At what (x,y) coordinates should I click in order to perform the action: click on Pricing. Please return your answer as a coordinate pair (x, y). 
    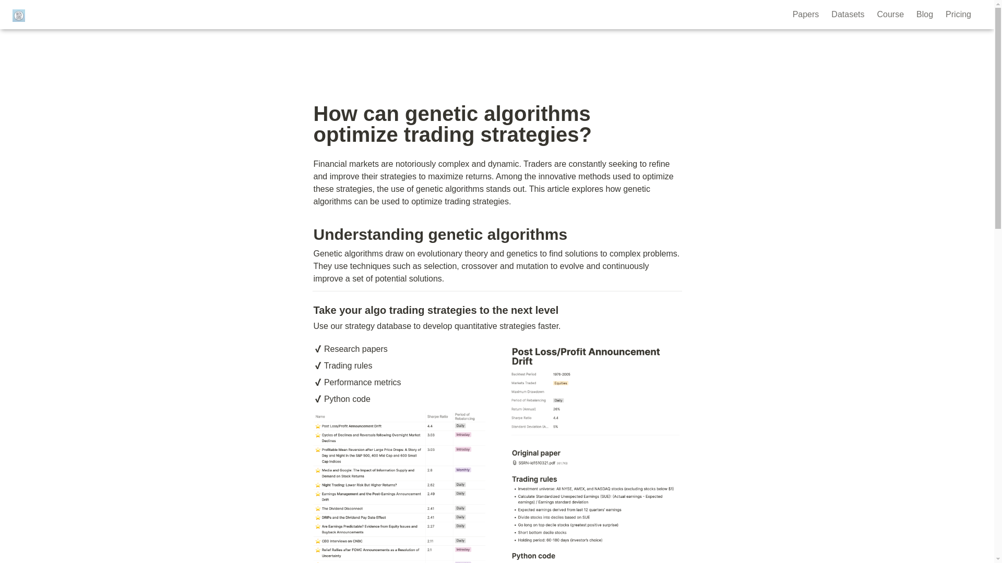
    Looking at the image, I should click on (958, 15).